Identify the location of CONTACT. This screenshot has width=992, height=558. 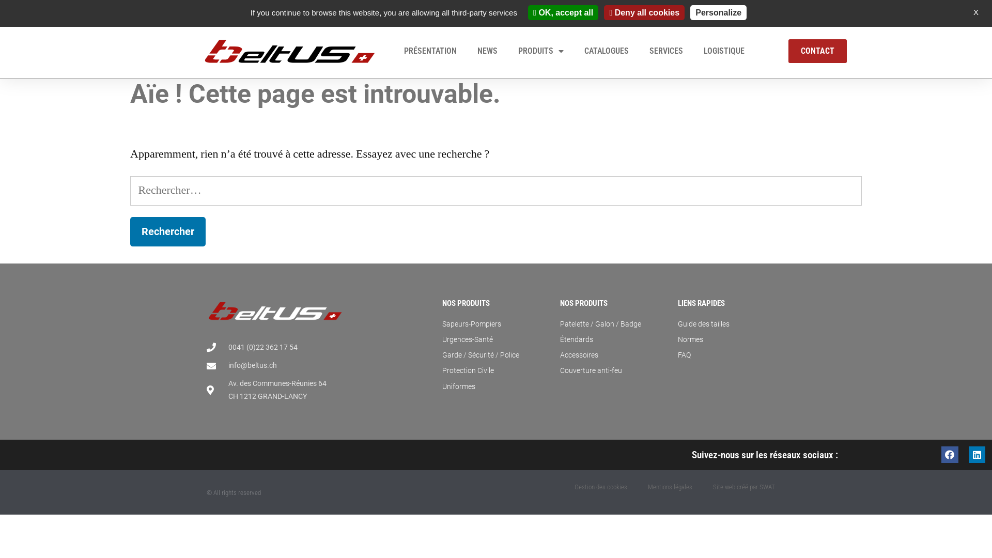
(817, 51).